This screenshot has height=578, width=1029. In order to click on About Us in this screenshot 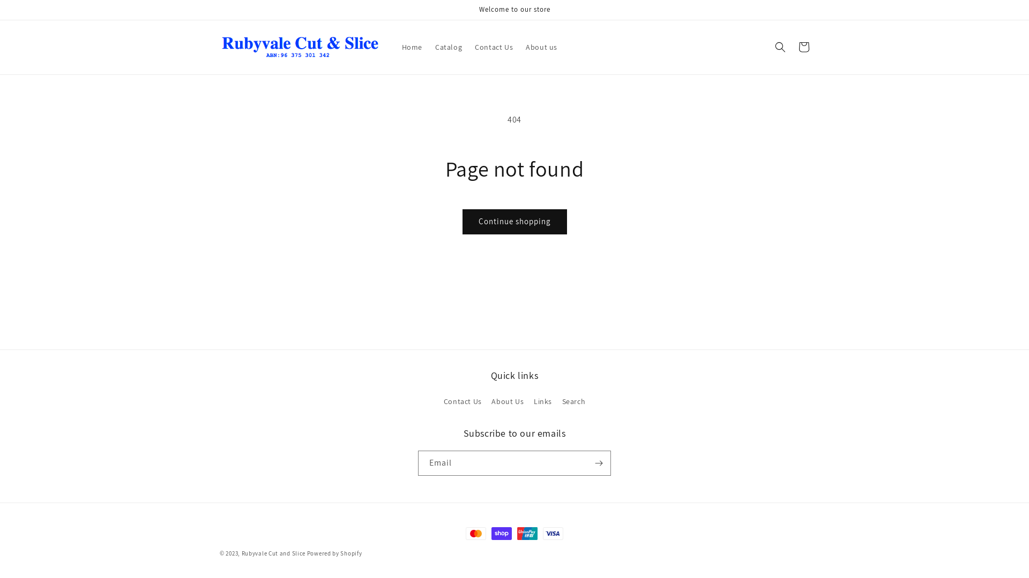, I will do `click(508, 401)`.